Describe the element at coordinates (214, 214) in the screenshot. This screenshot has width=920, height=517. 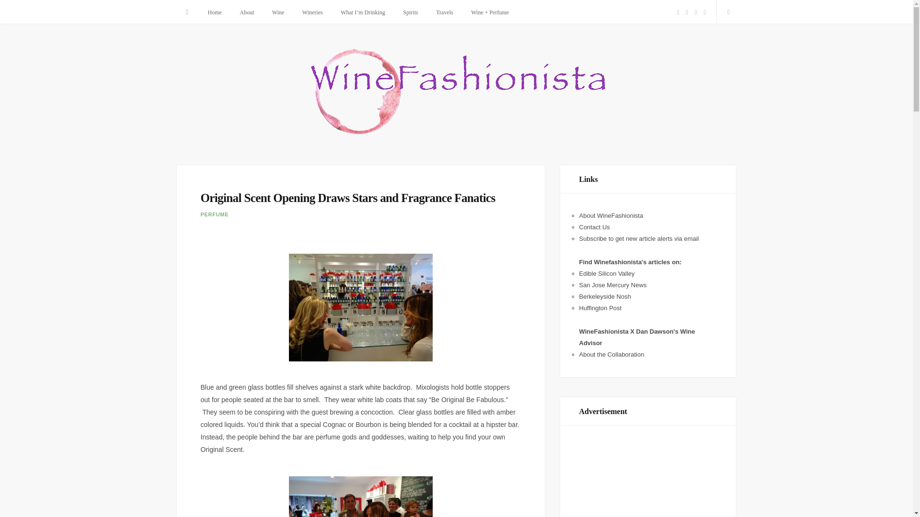
I see `PERFUME` at that location.